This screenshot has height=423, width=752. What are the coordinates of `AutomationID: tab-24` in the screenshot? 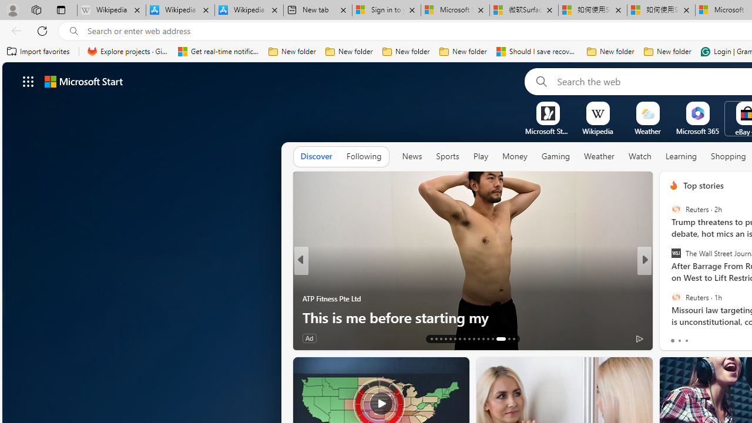 It's located at (483, 338).